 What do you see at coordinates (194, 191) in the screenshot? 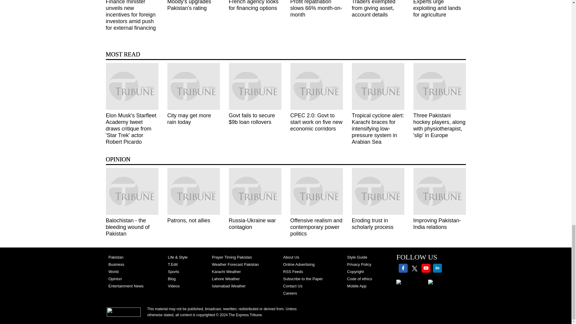
I see `patrons not allies` at bounding box center [194, 191].